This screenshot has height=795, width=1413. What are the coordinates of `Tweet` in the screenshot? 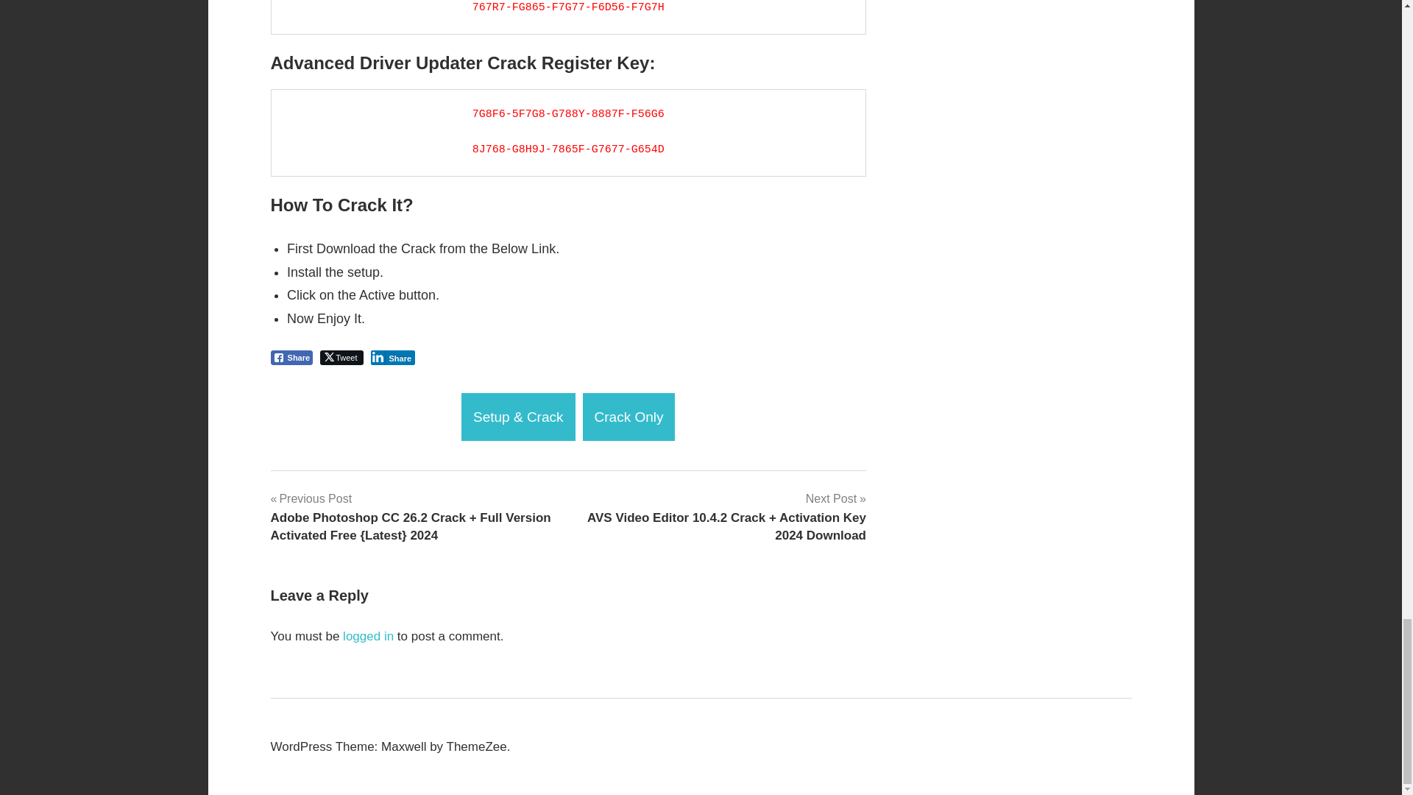 It's located at (341, 358).